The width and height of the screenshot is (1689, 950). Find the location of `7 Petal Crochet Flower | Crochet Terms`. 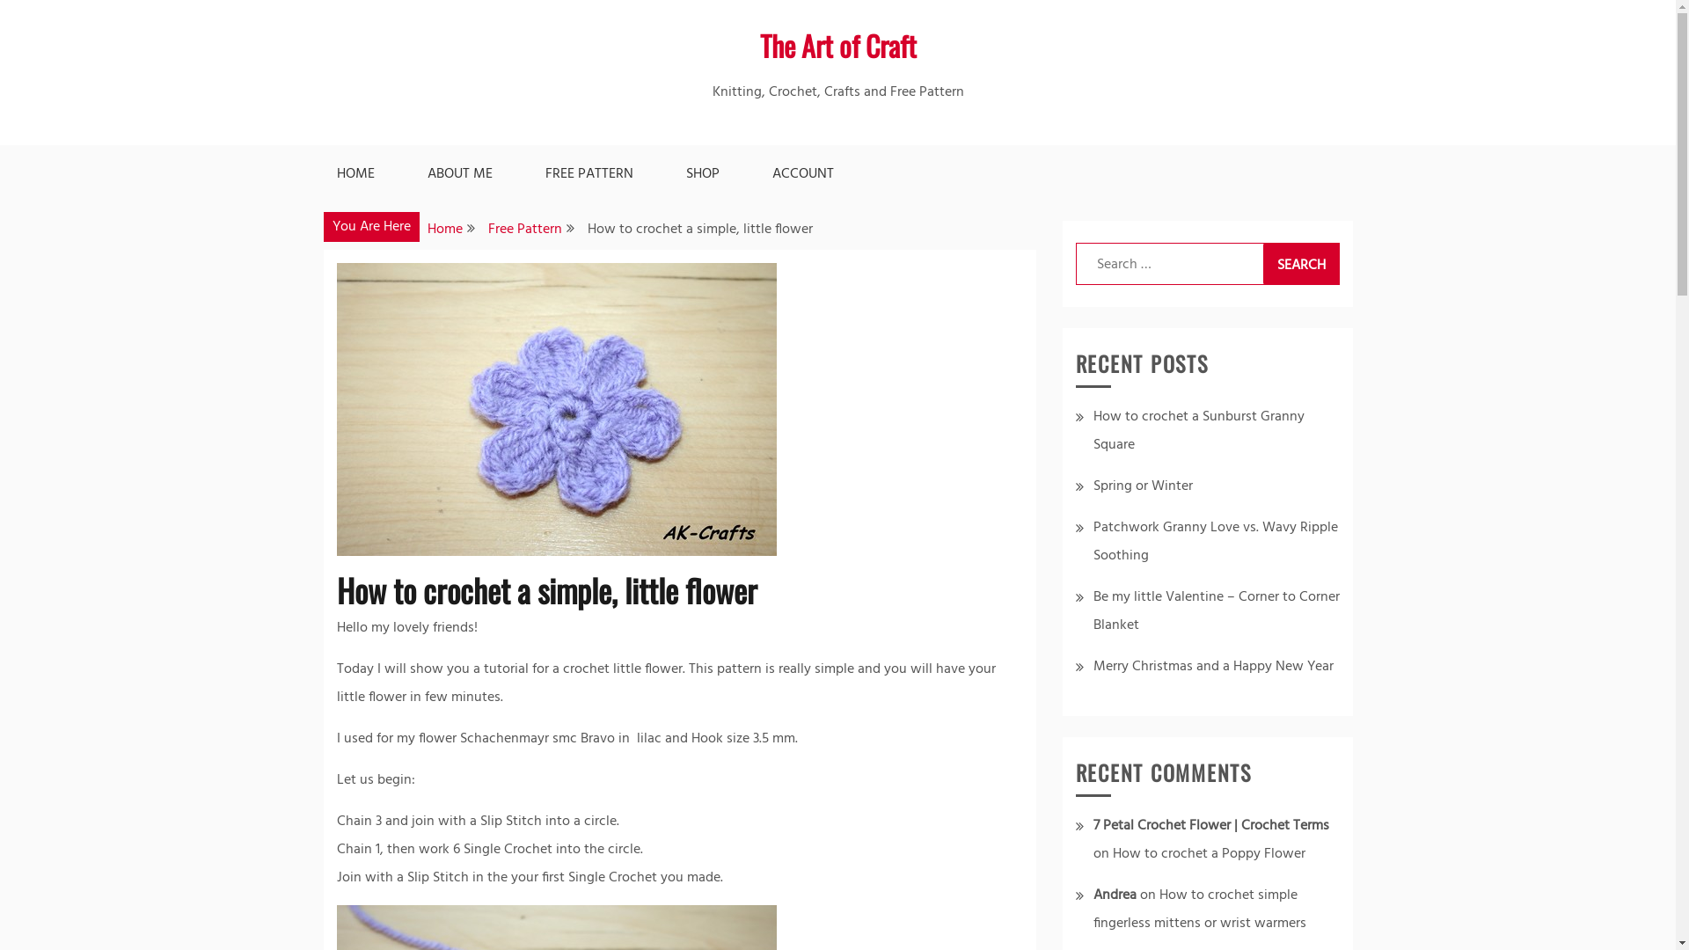

7 Petal Crochet Flower | Crochet Terms is located at coordinates (1210, 826).